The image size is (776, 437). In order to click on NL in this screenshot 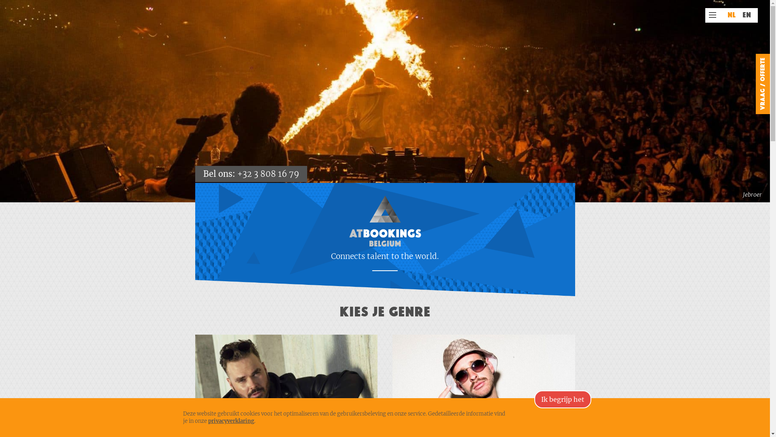, I will do `click(732, 15)`.